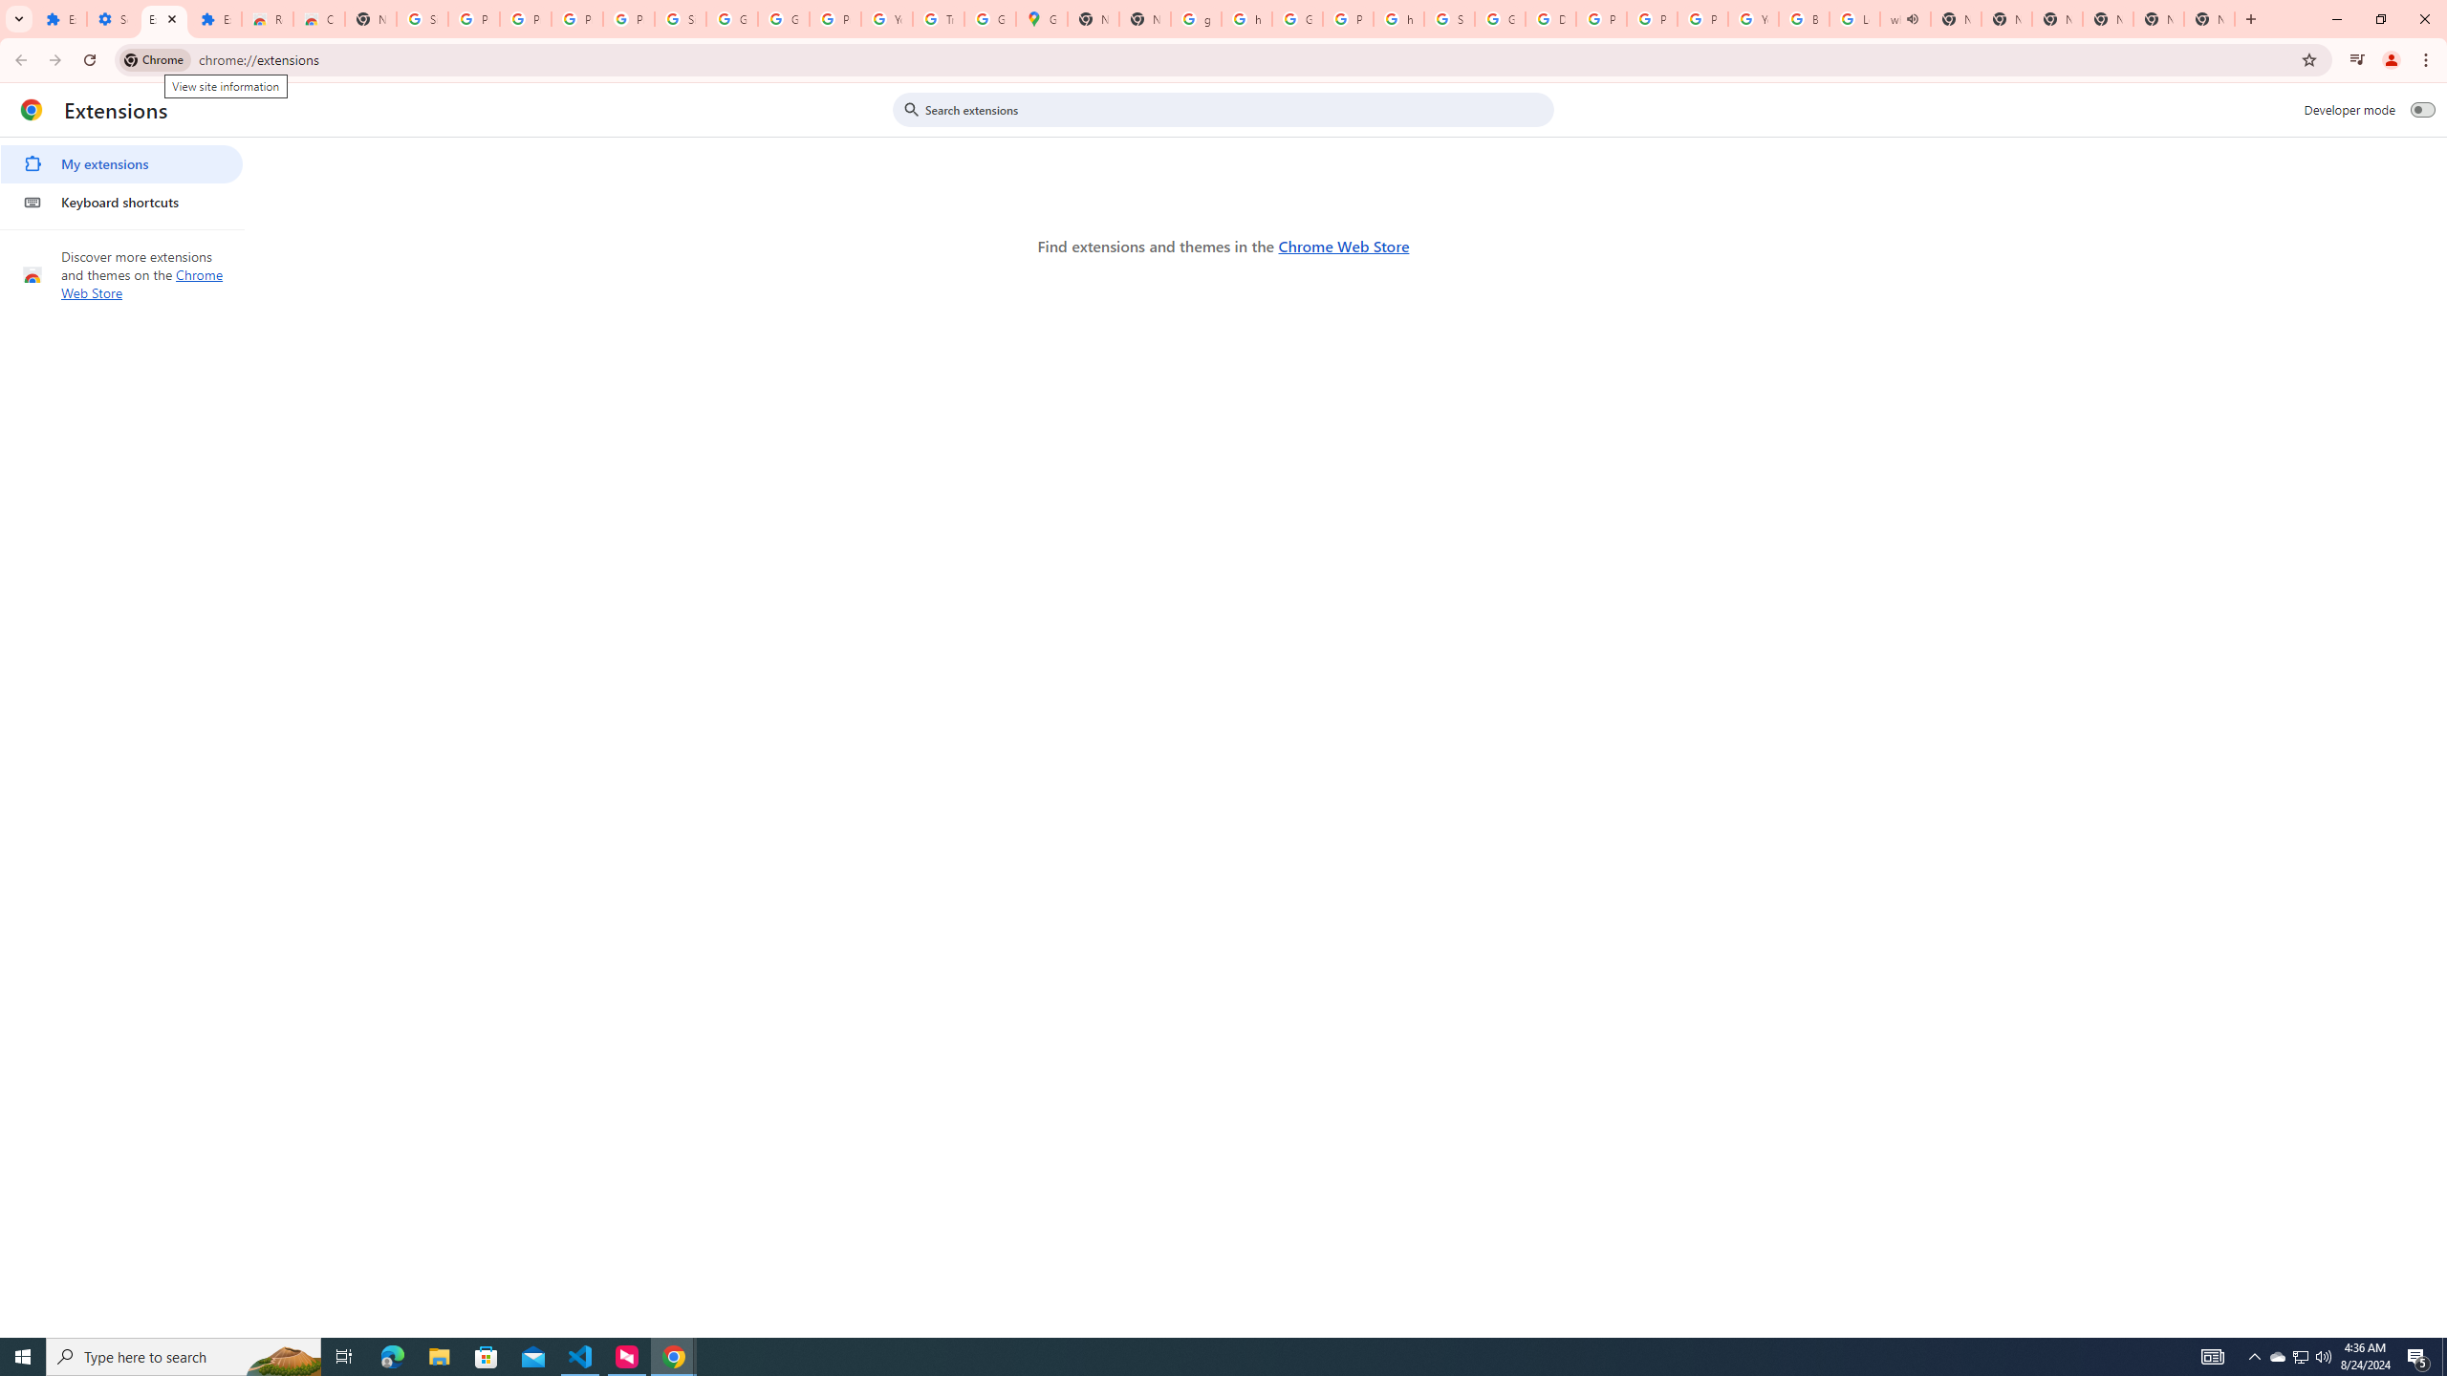  What do you see at coordinates (1652, 19) in the screenshot?
I see `Privacy Help Center - Policies Help` at bounding box center [1652, 19].